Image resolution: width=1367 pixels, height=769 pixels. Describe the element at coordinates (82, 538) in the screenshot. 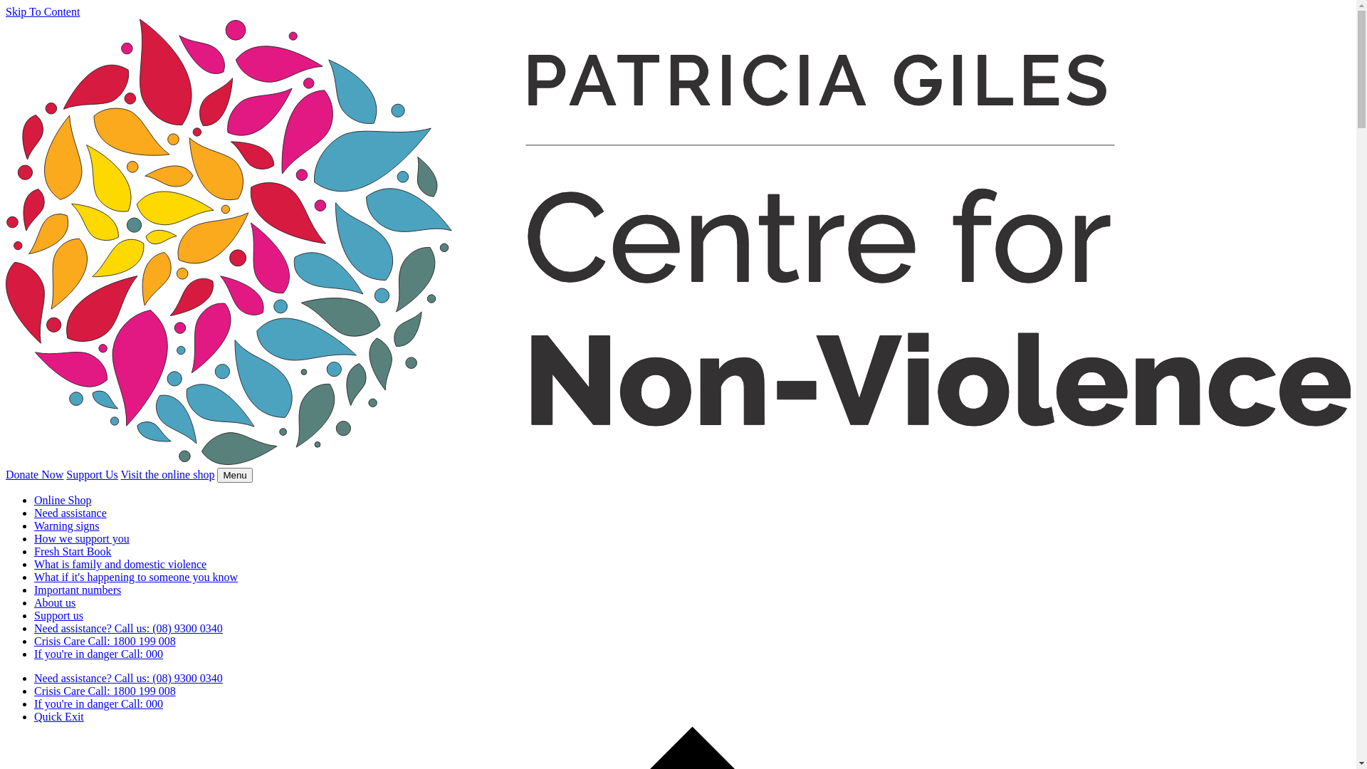

I see `How we support you` at that location.